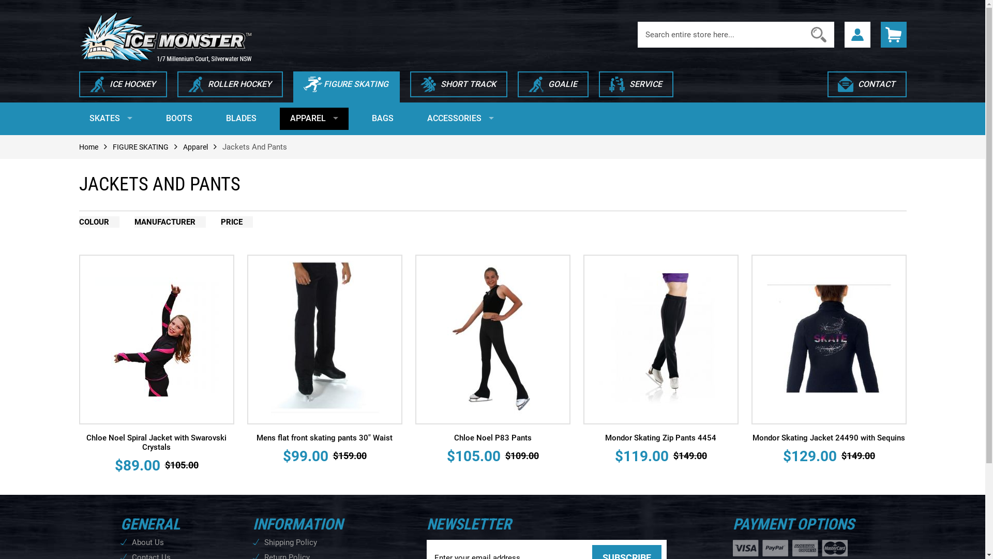  Describe the element at coordinates (336, 120) in the screenshot. I see `Click to show/hide children` at that location.